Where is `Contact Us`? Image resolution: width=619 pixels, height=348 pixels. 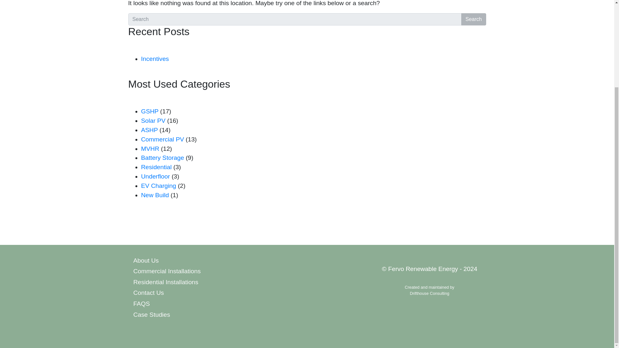 Contact Us is located at coordinates (184, 293).